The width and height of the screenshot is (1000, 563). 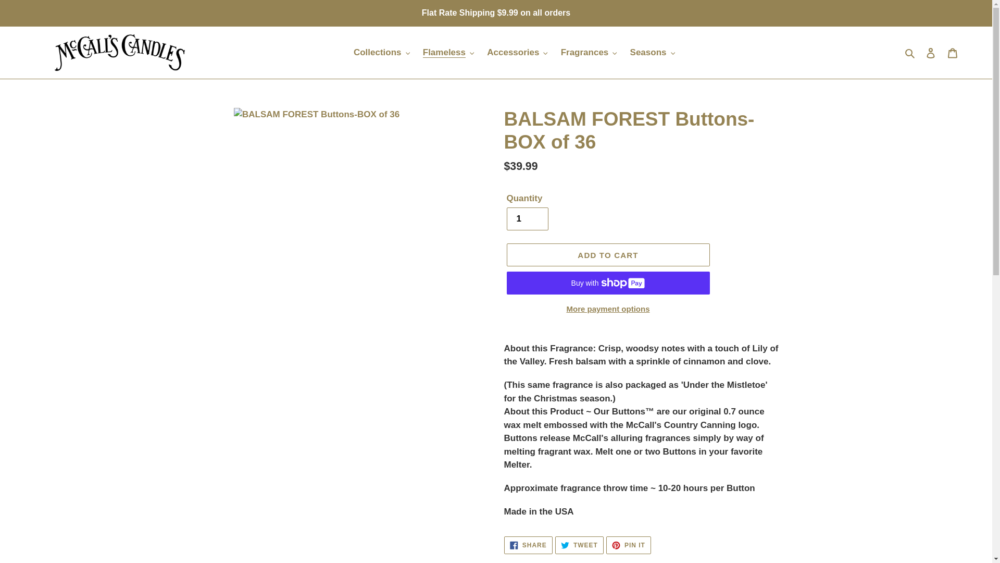 I want to click on Collections, so click(x=381, y=52).